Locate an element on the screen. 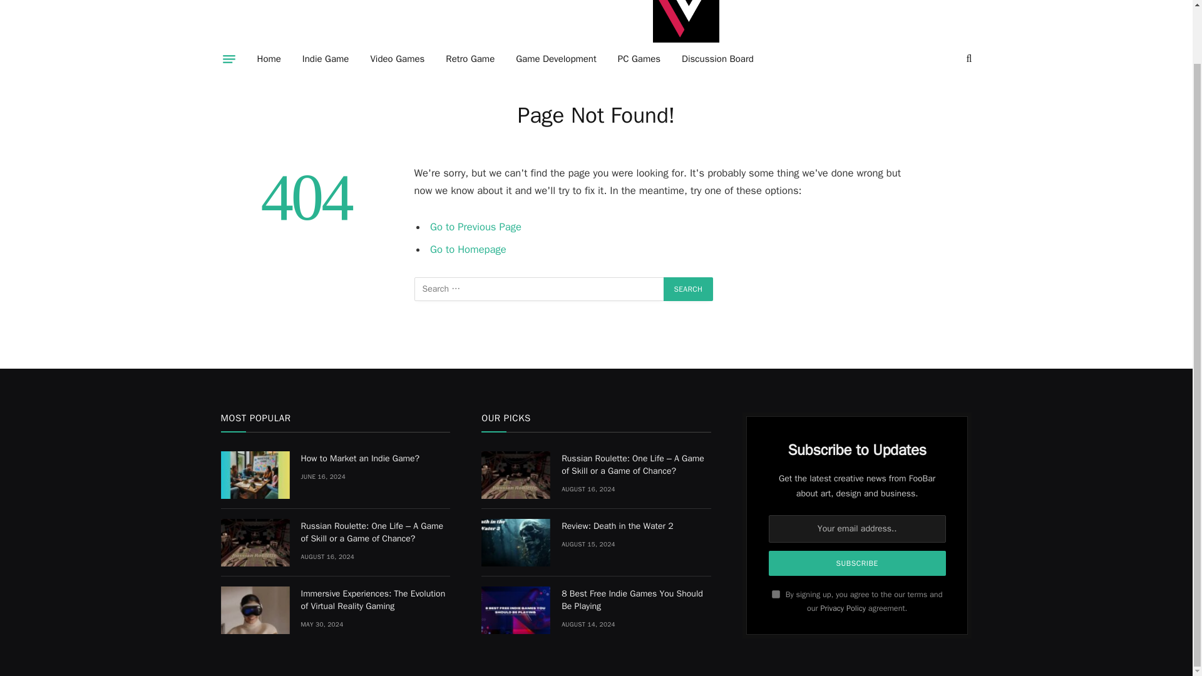 This screenshot has height=676, width=1202. Indie Devchronicles is located at coordinates (686, 24).